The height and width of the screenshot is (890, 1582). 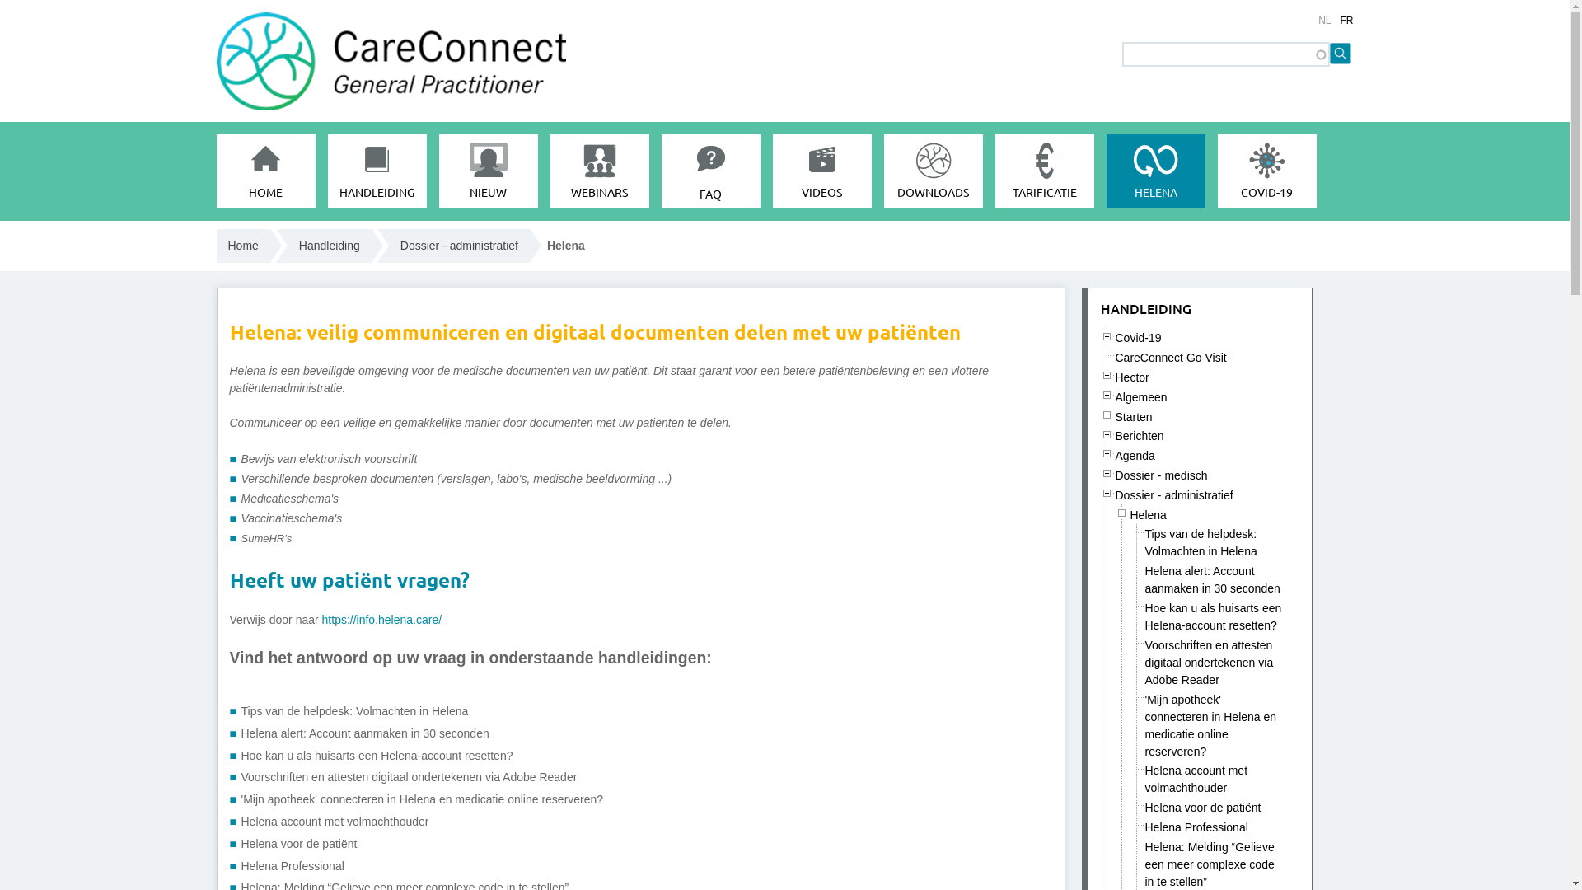 What do you see at coordinates (710, 171) in the screenshot?
I see `FAQ` at bounding box center [710, 171].